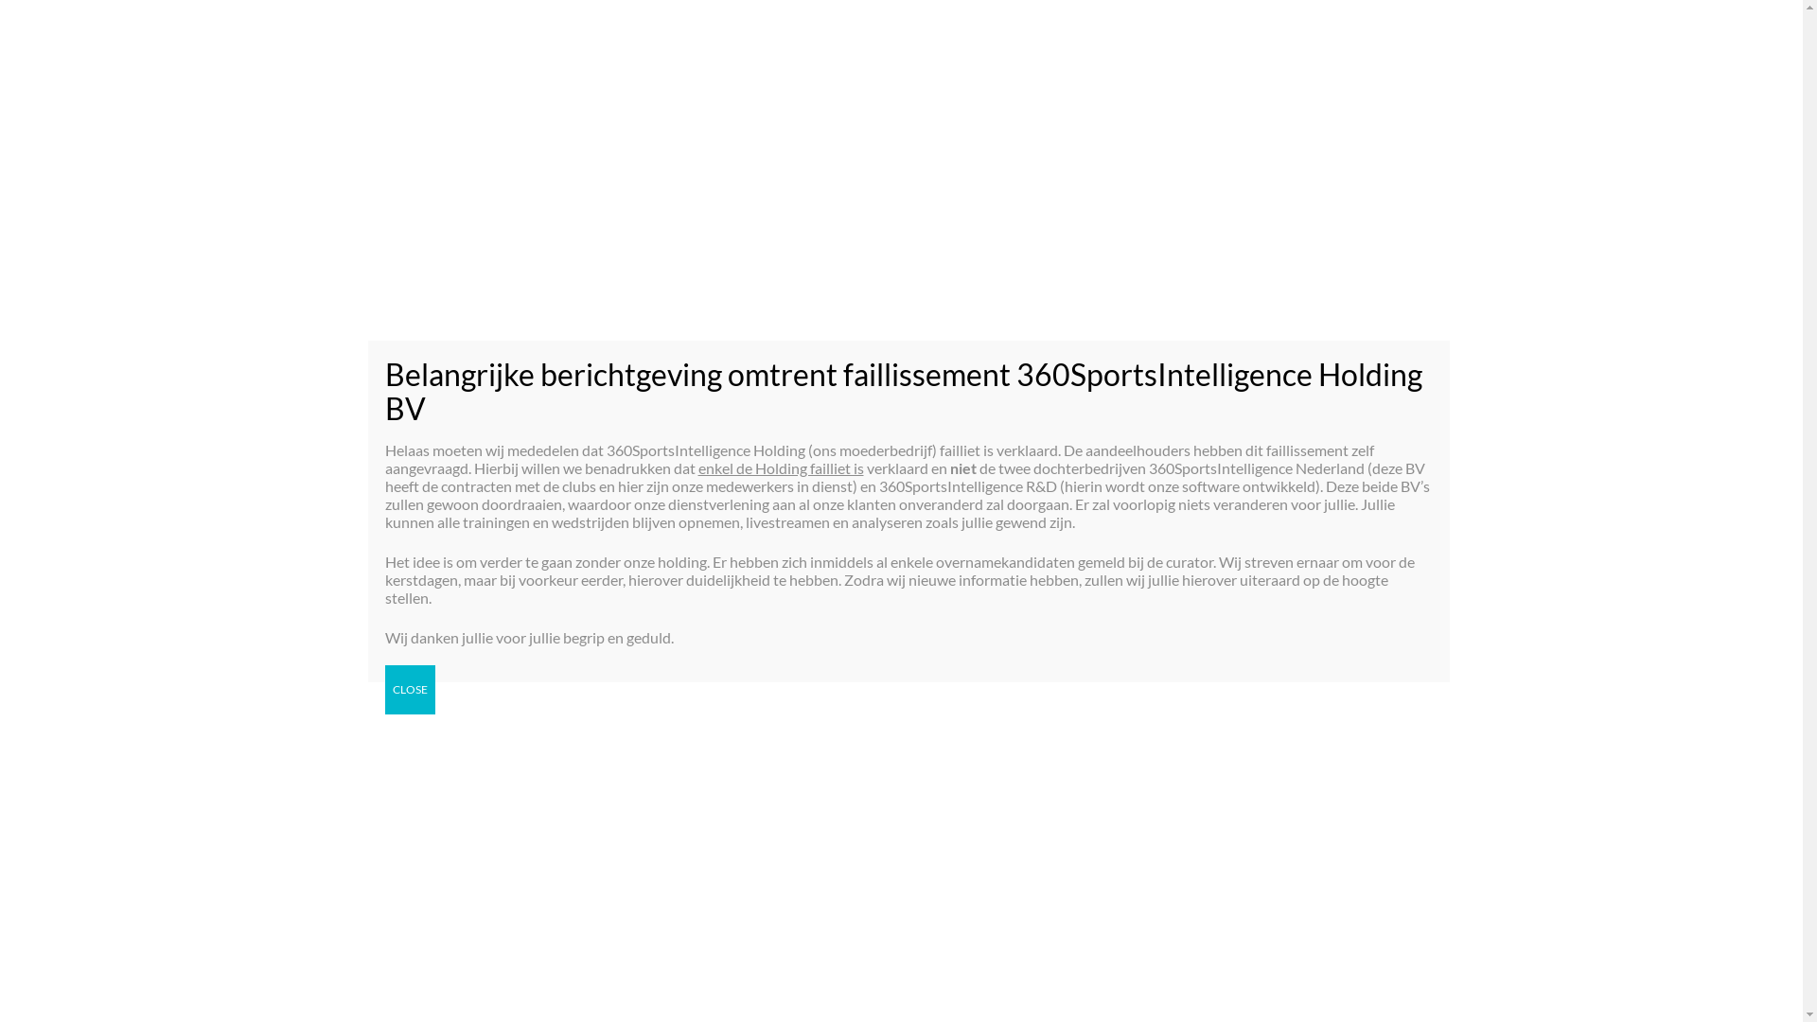 The height and width of the screenshot is (1022, 1817). I want to click on SPORTEN, so click(1204, 238).